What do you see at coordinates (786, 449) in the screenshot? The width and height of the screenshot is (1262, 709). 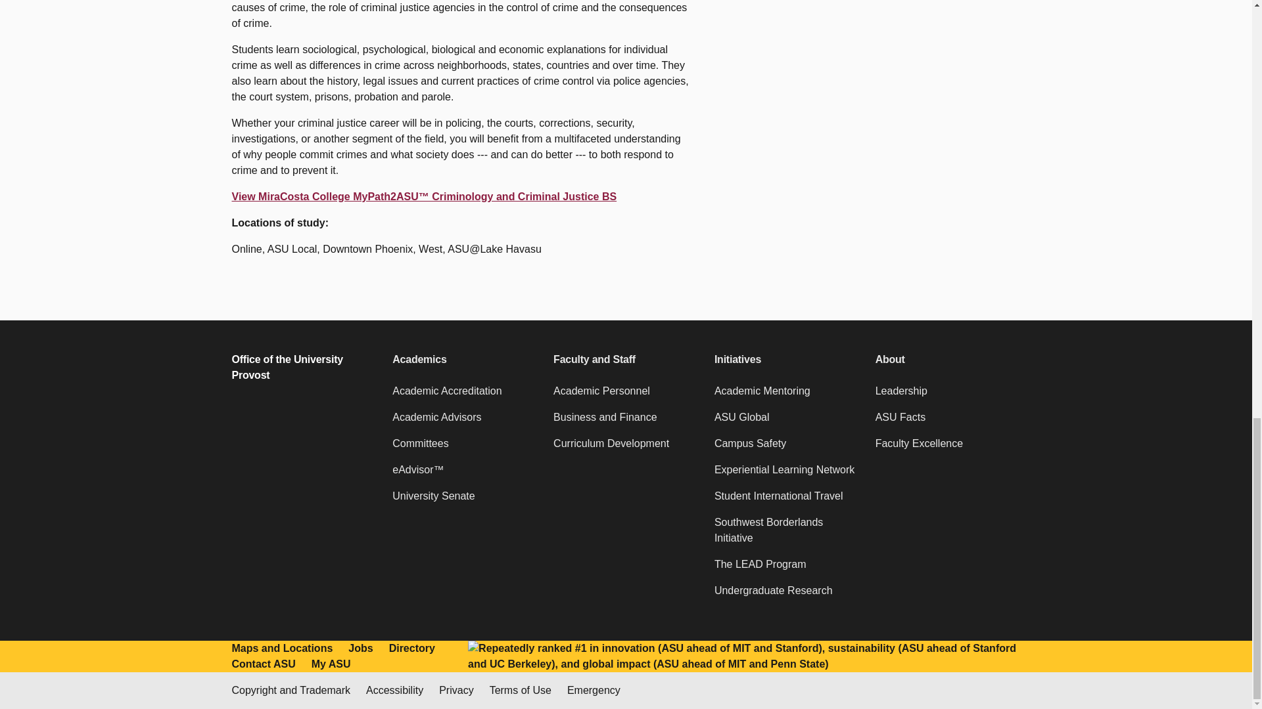 I see `Campus Safety` at bounding box center [786, 449].